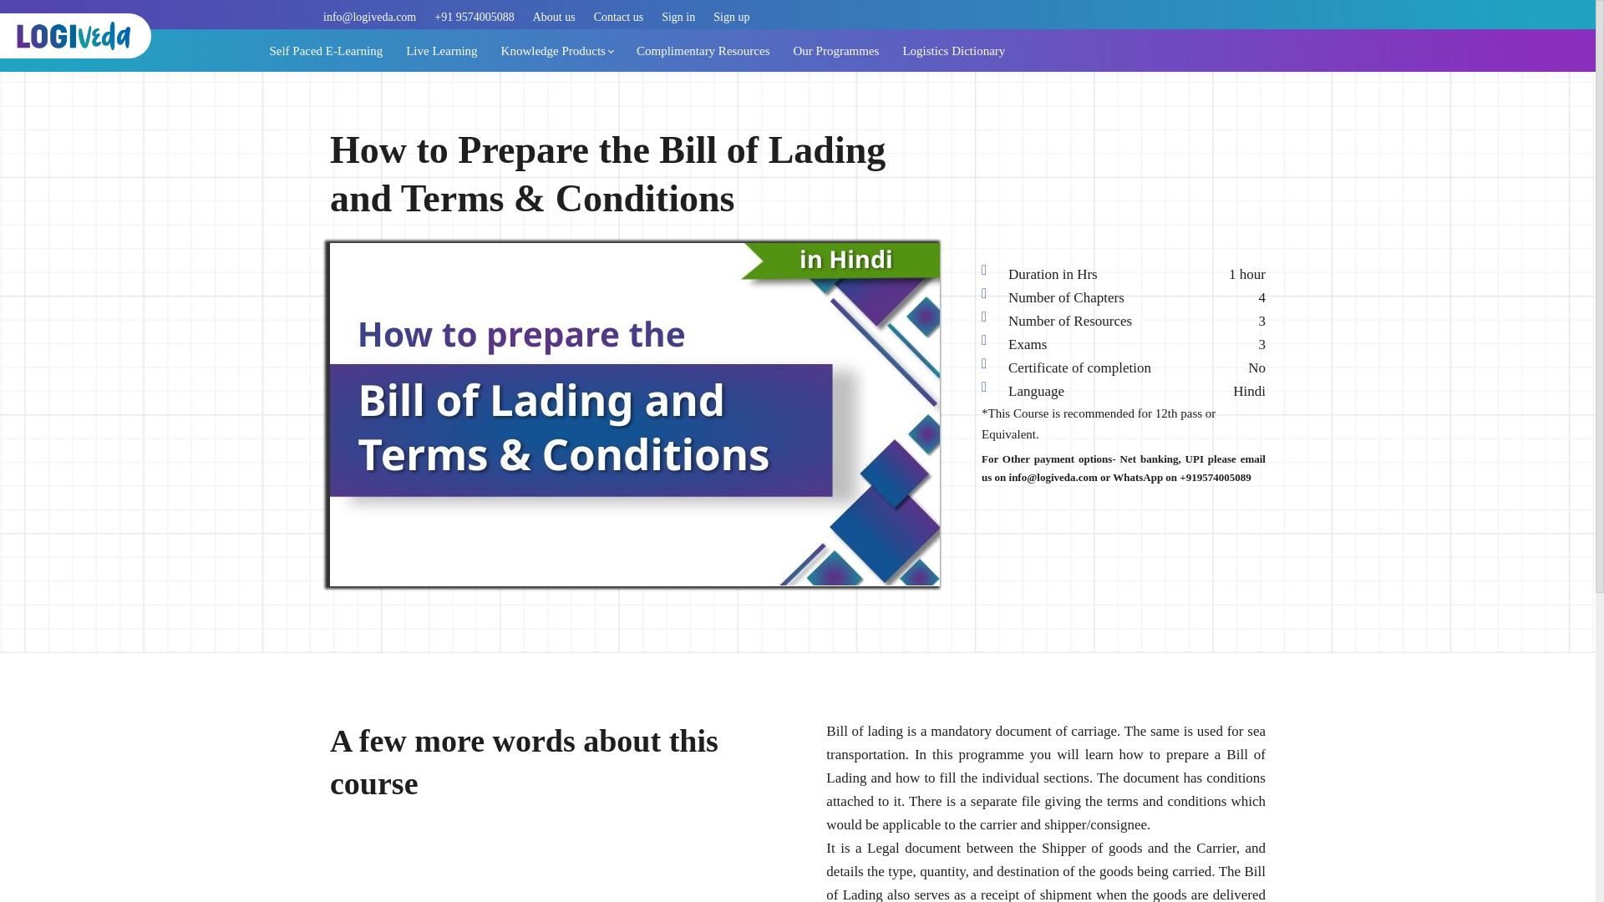 The height and width of the screenshot is (902, 1604). What do you see at coordinates (678, 17) in the screenshot?
I see `Sign in` at bounding box center [678, 17].